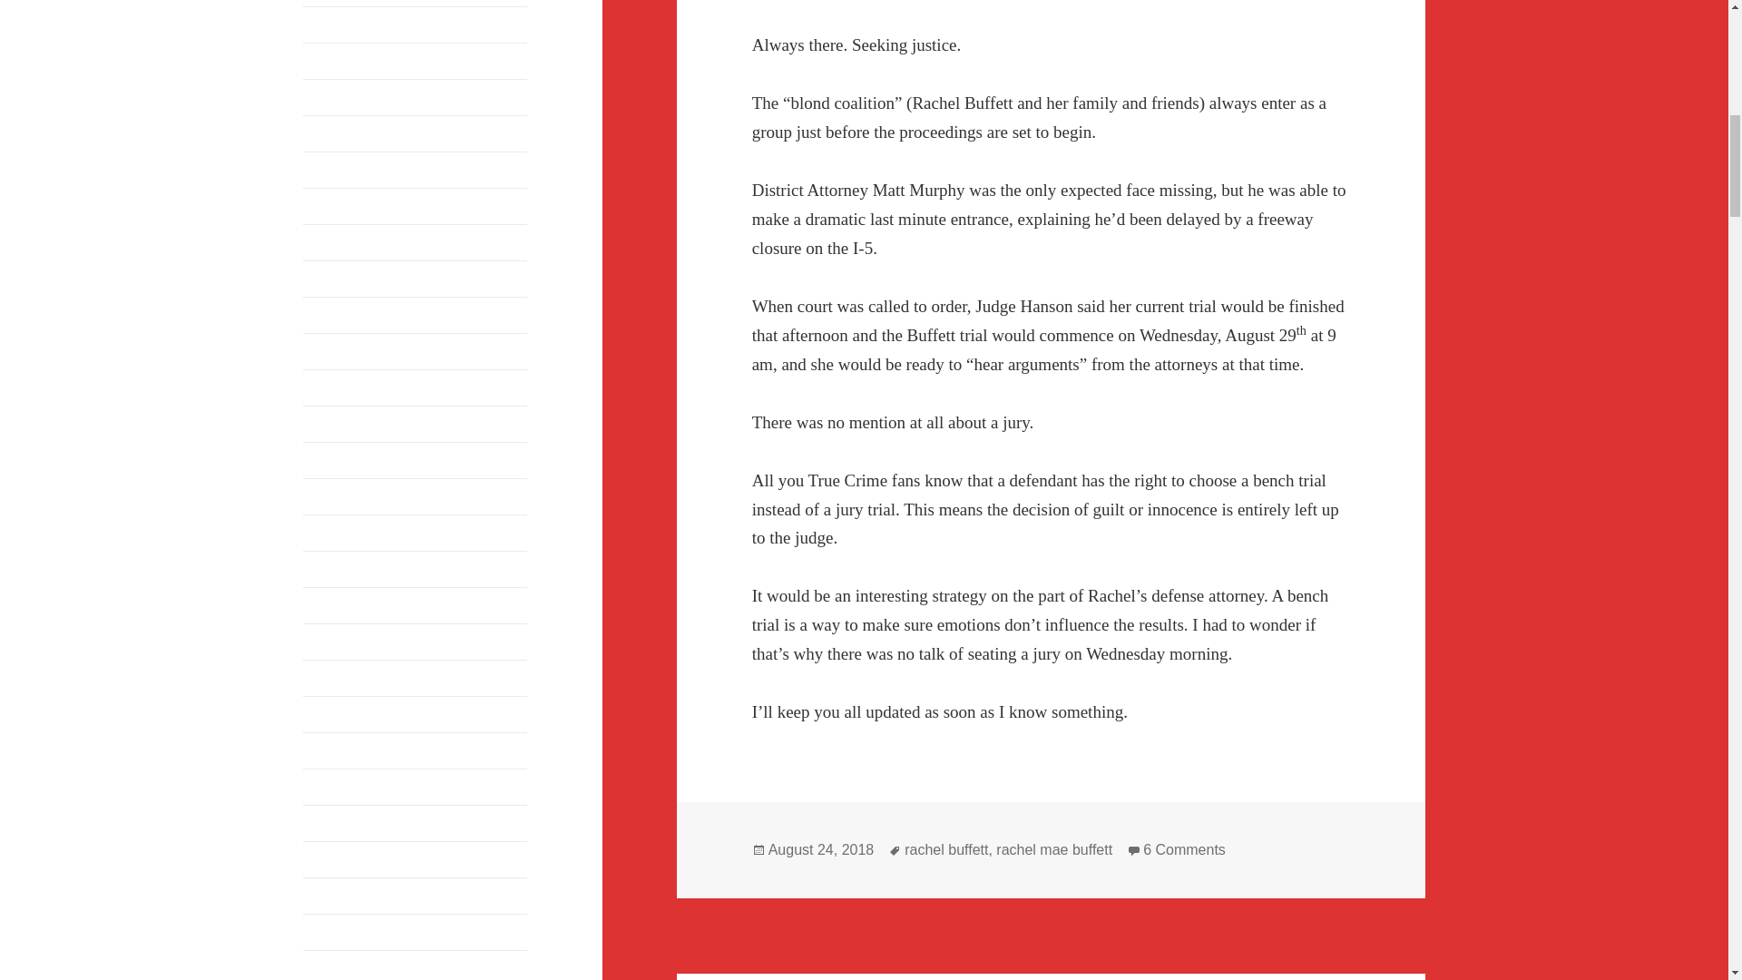  What do you see at coordinates (348, 822) in the screenshot?
I see `December 2017` at bounding box center [348, 822].